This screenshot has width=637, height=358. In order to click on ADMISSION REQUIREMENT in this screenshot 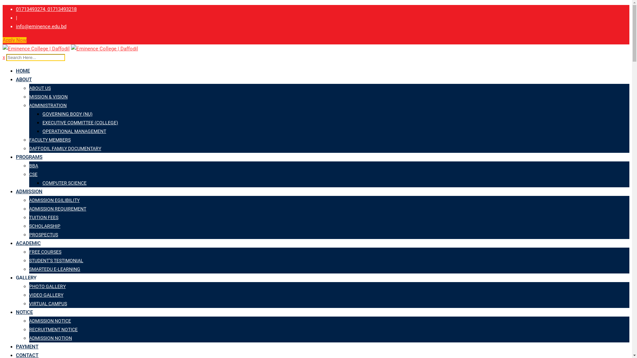, I will do `click(58, 209)`.